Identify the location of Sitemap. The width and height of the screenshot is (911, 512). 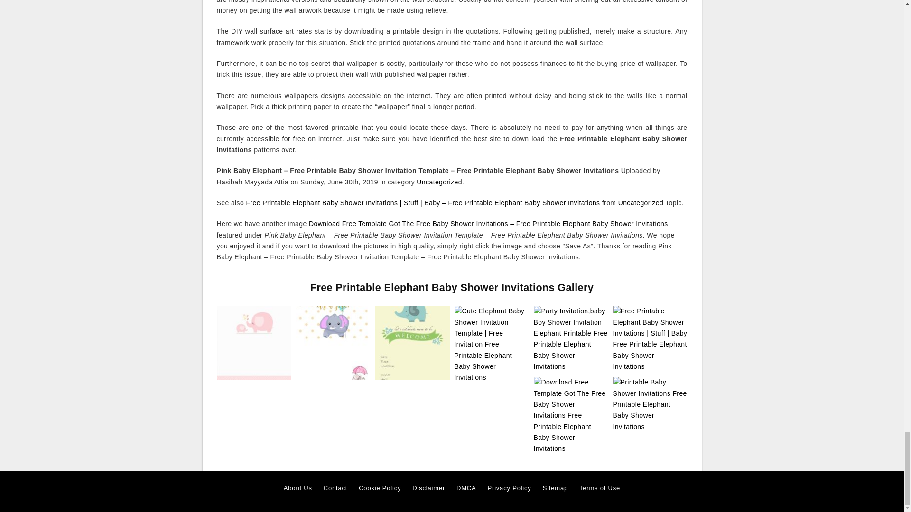
(555, 488).